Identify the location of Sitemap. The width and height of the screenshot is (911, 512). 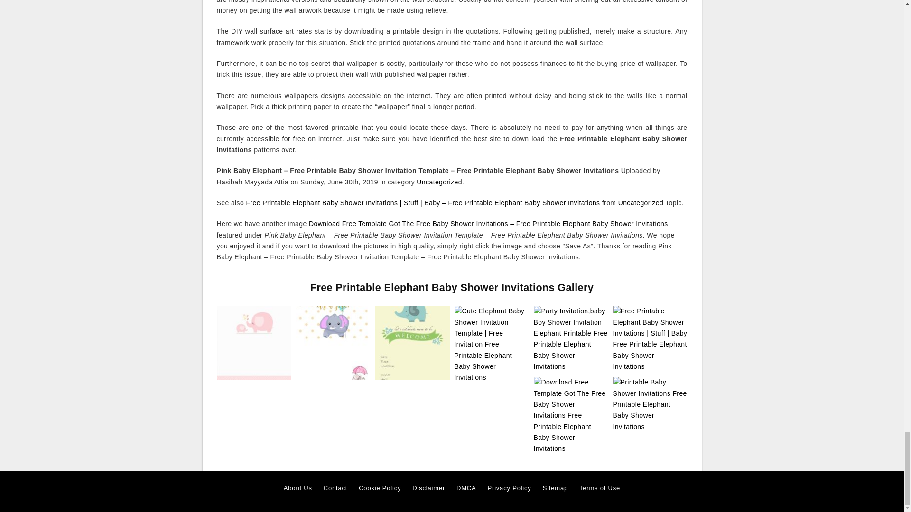
(555, 488).